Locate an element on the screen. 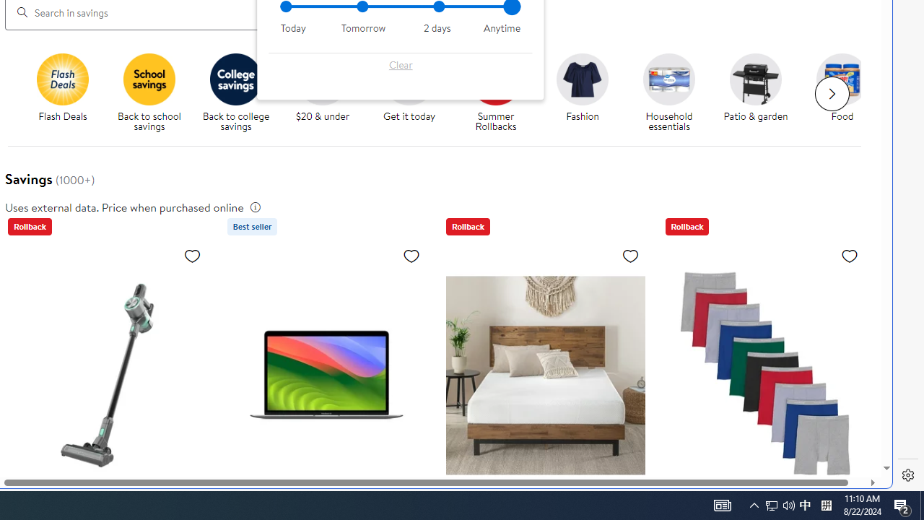 This screenshot has height=520, width=924. Food is located at coordinates (842, 79).